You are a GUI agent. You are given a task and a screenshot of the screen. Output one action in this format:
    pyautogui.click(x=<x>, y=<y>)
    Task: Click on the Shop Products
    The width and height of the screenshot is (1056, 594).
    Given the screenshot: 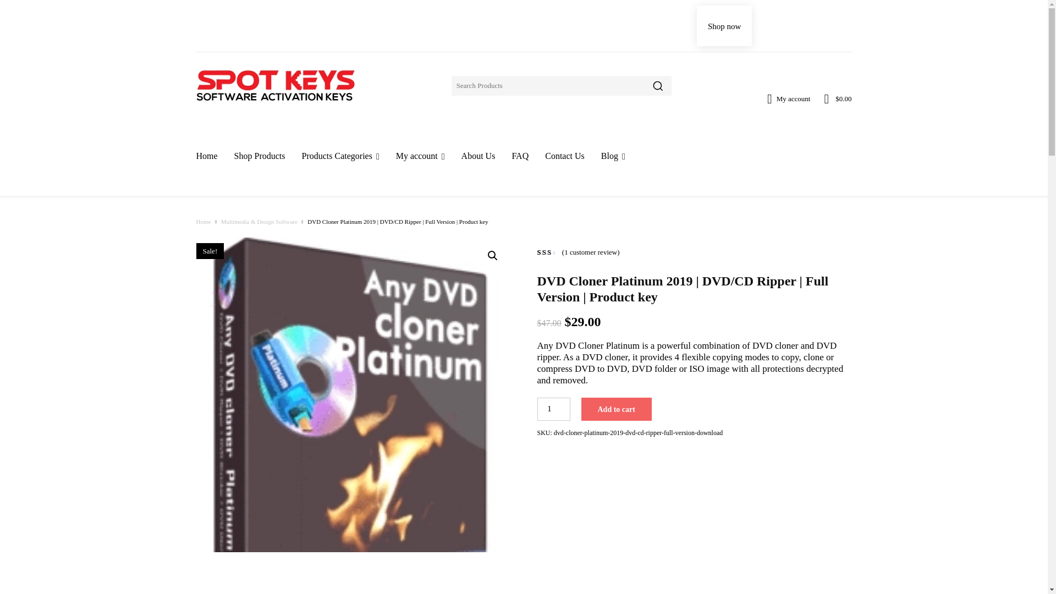 What is the action you would take?
    pyautogui.click(x=260, y=156)
    